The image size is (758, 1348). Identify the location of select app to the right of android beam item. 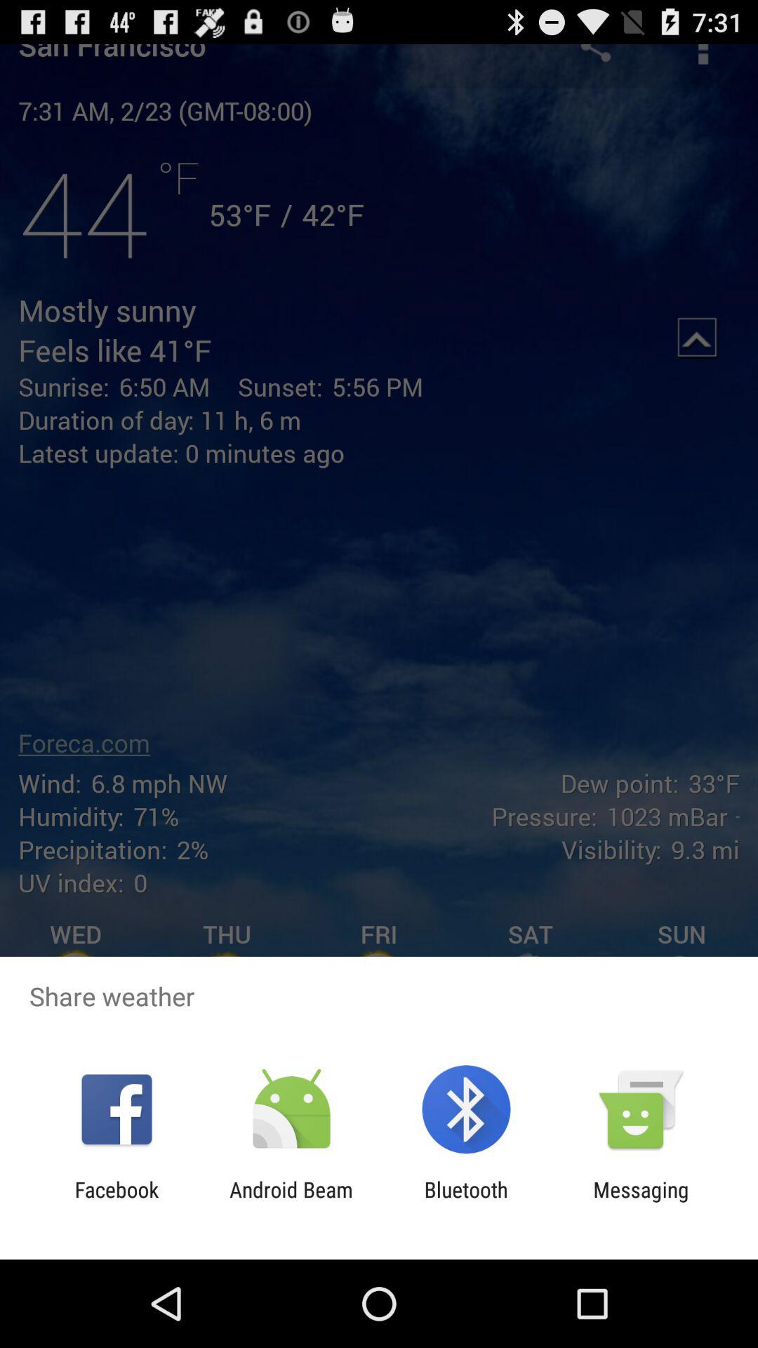
(466, 1202).